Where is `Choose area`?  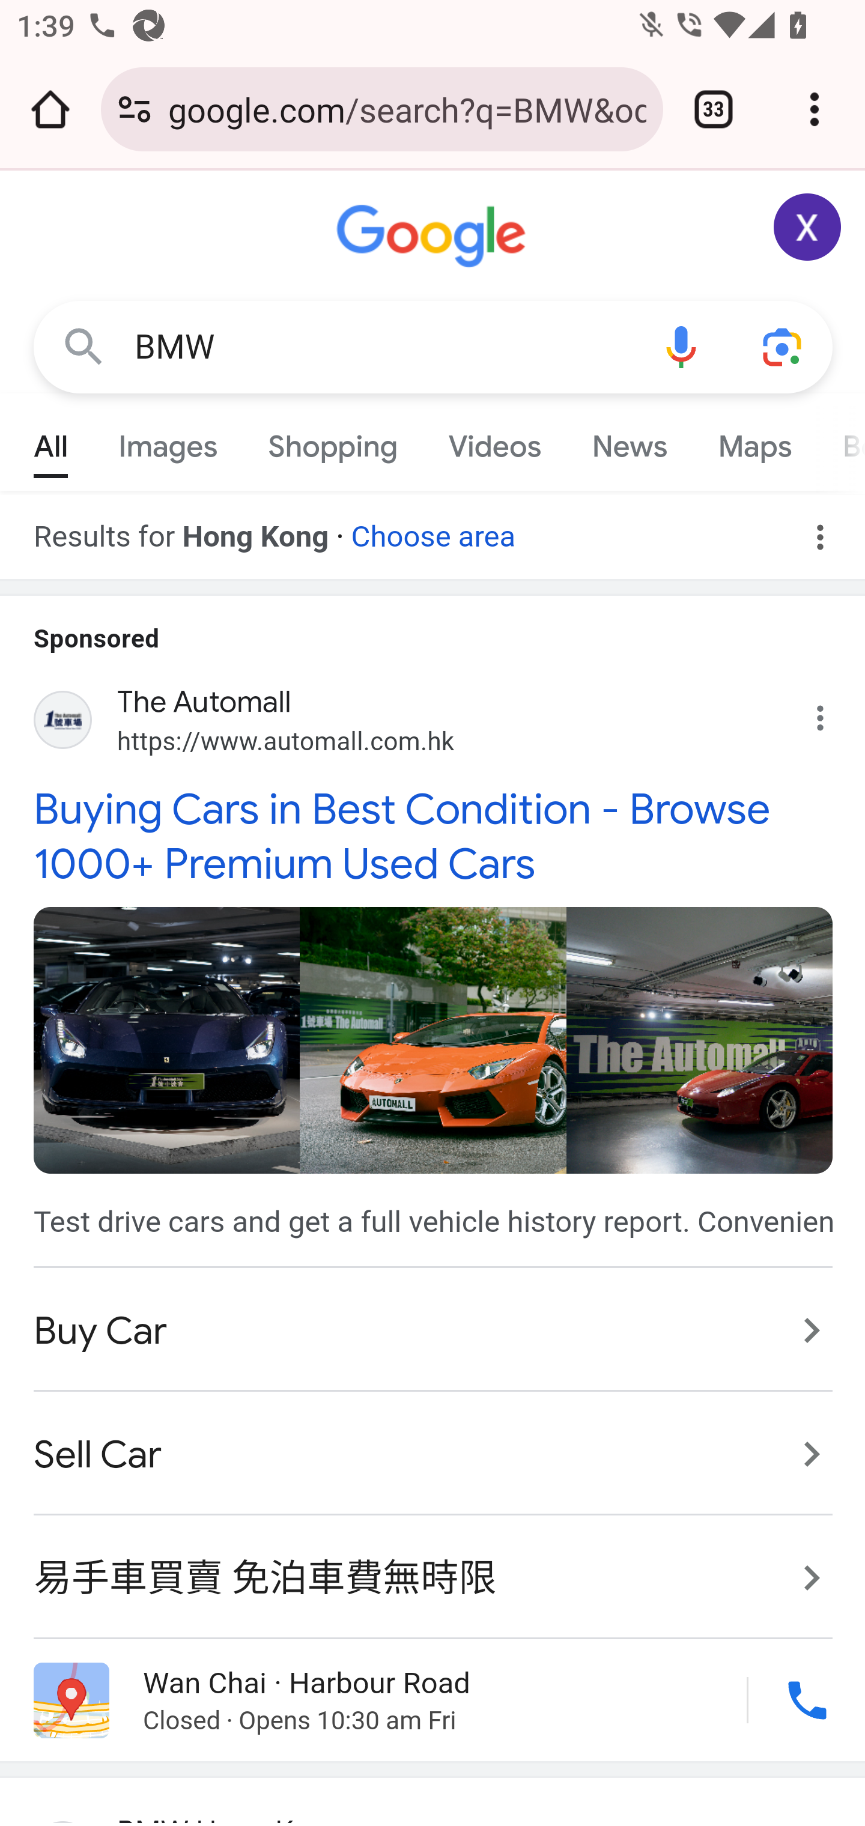 Choose area is located at coordinates (432, 529).